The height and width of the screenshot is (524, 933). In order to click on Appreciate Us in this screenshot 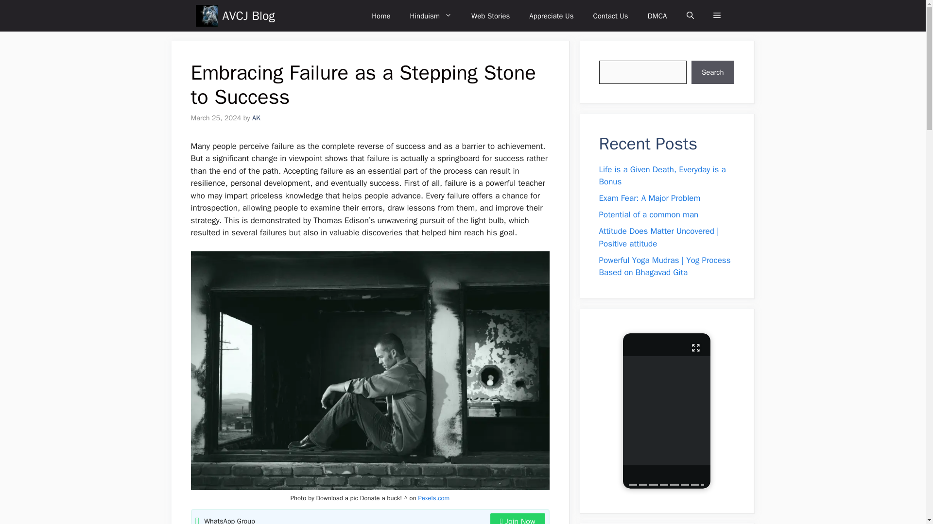, I will do `click(551, 16)`.